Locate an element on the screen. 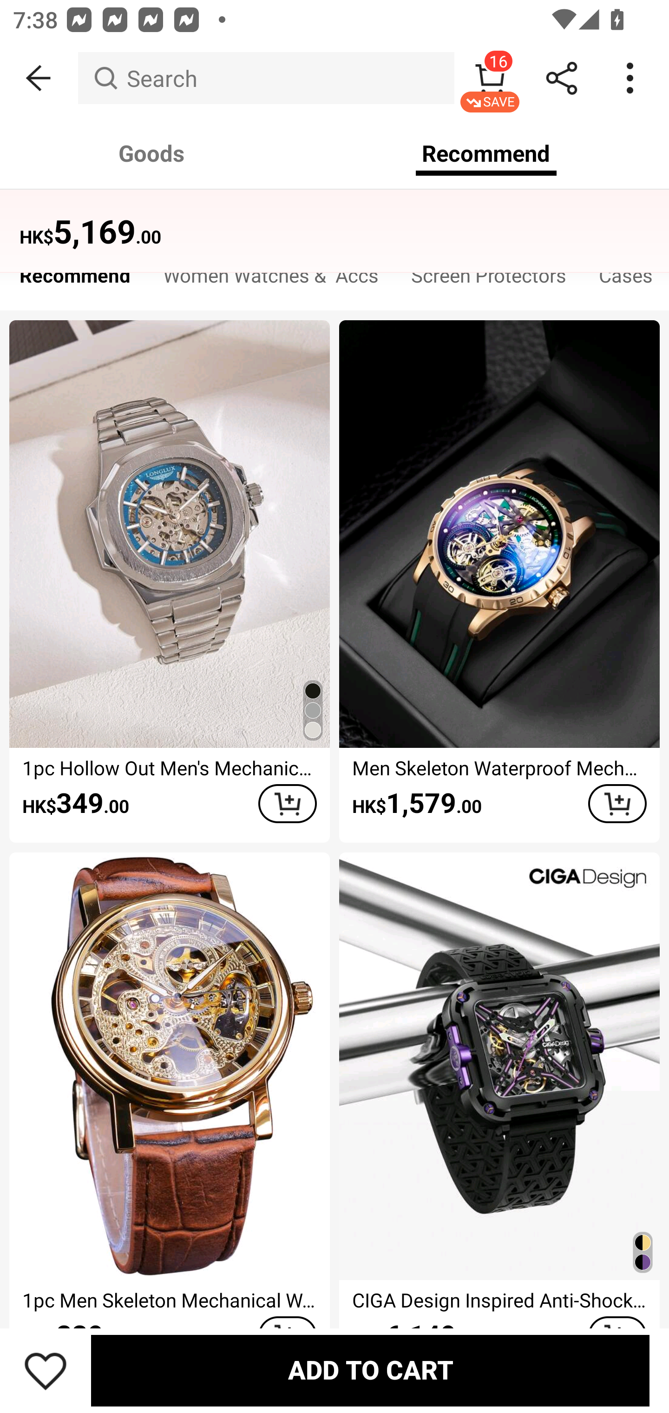 This screenshot has height=1413, width=669. ADD TO CART is located at coordinates (287, 804).